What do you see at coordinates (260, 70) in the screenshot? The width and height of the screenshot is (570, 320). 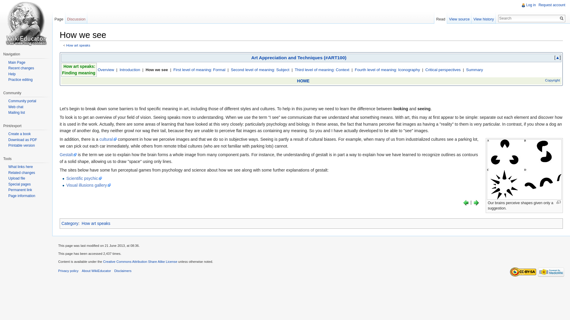 I see `Second level of meaning: Subject` at bounding box center [260, 70].